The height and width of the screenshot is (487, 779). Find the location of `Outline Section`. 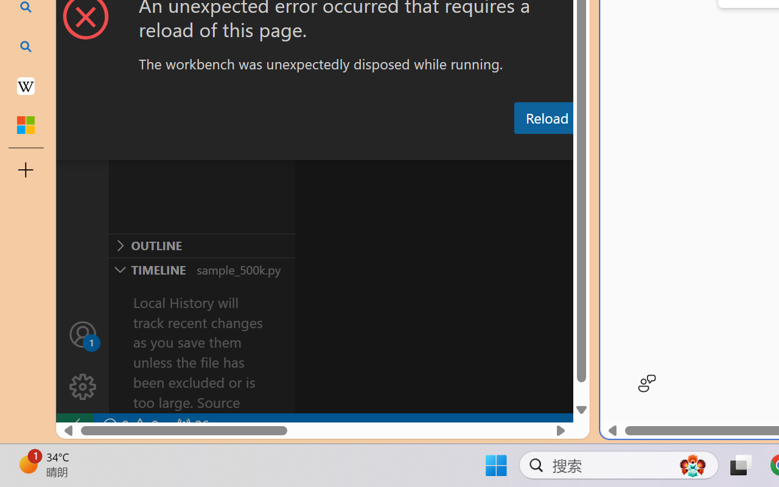

Outline Section is located at coordinates (201, 245).